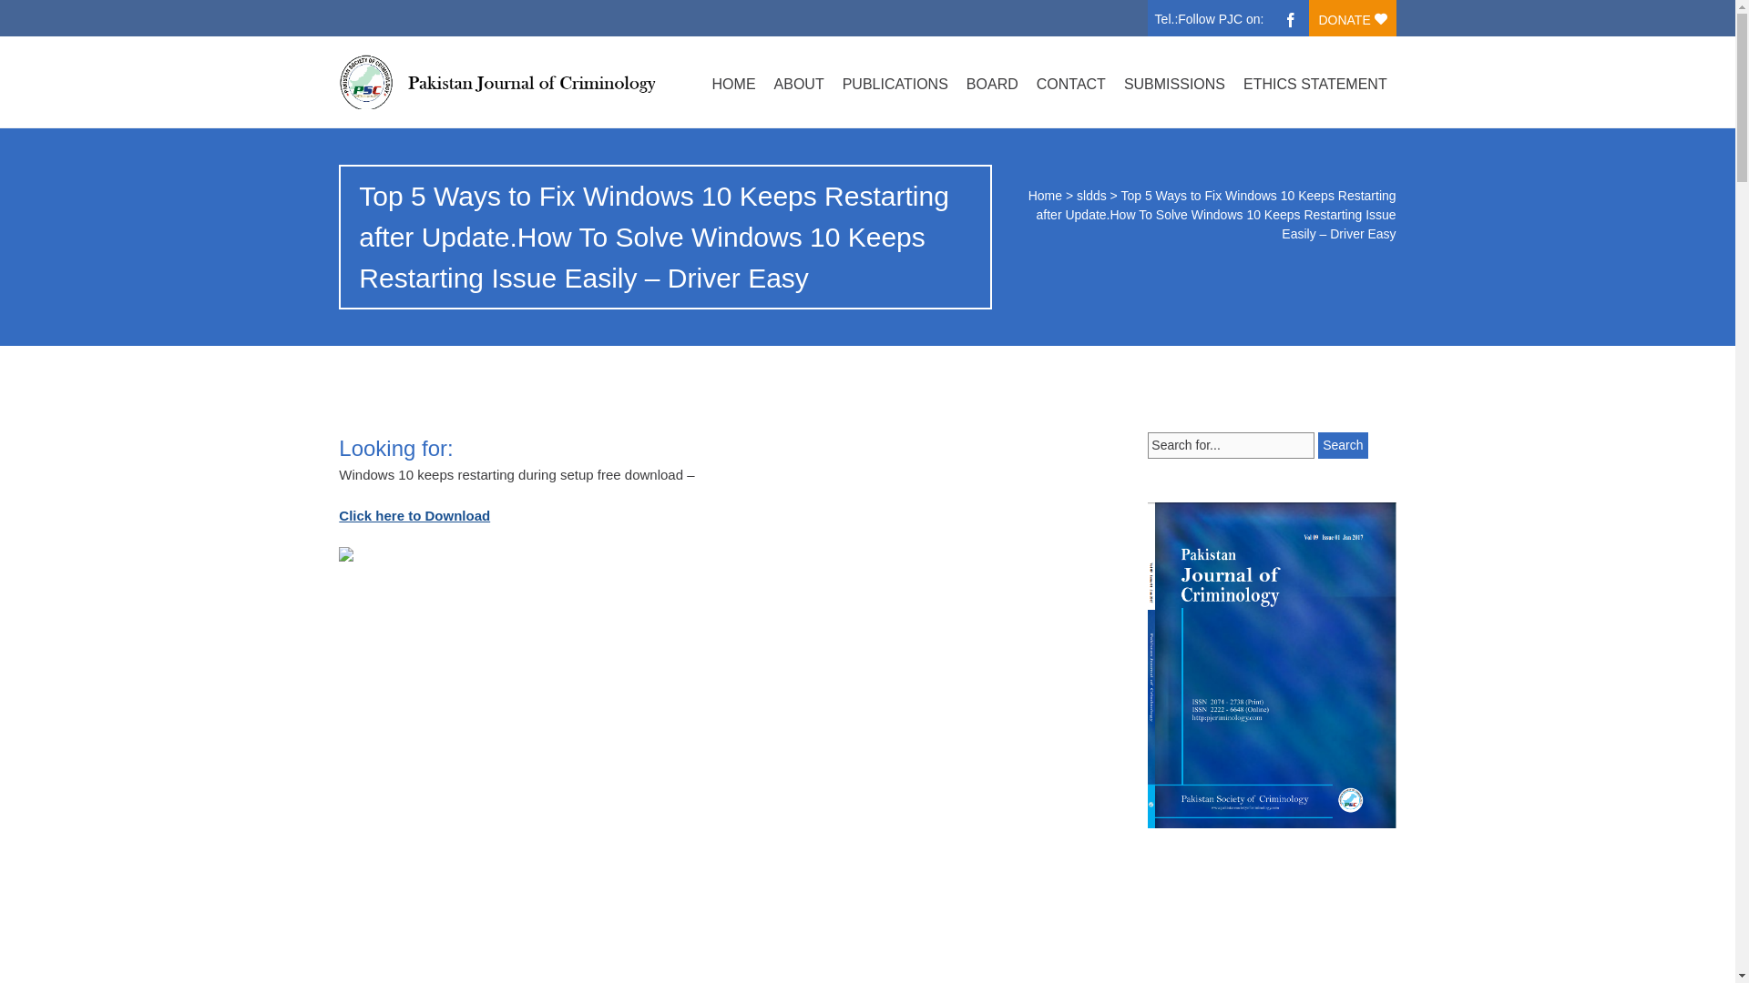 This screenshot has width=1749, height=983. I want to click on ABOUT, so click(800, 84).